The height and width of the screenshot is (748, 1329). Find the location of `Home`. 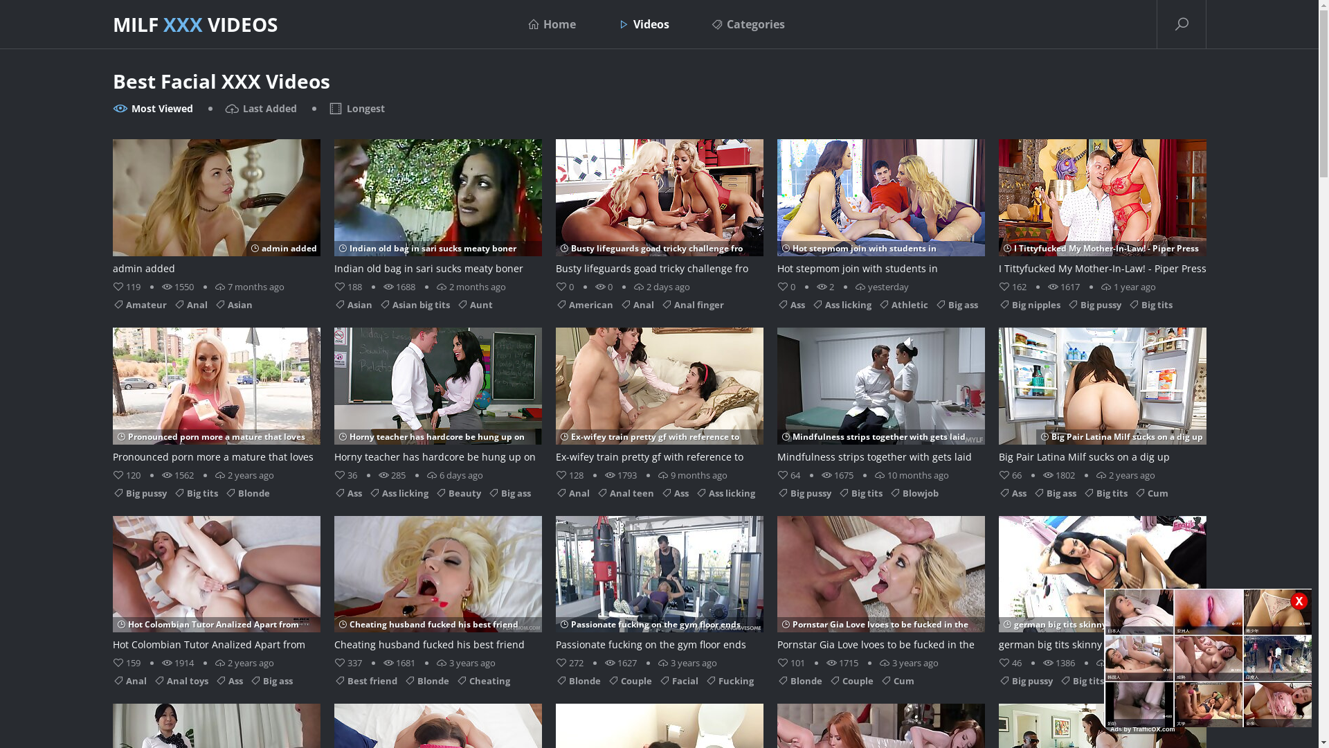

Home is located at coordinates (552, 24).